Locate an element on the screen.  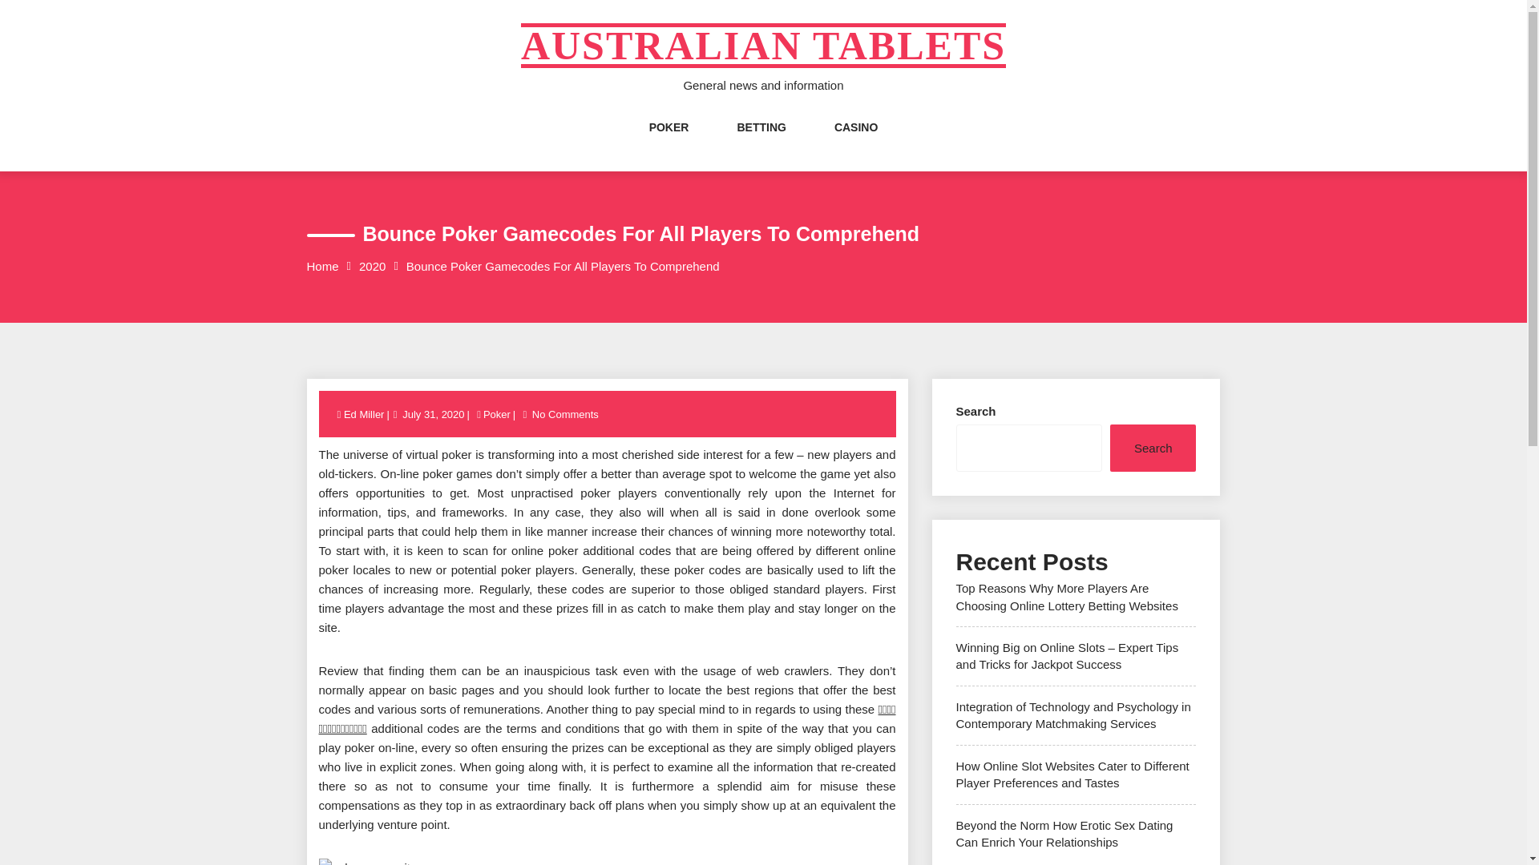
Ed Miller is located at coordinates (366, 413).